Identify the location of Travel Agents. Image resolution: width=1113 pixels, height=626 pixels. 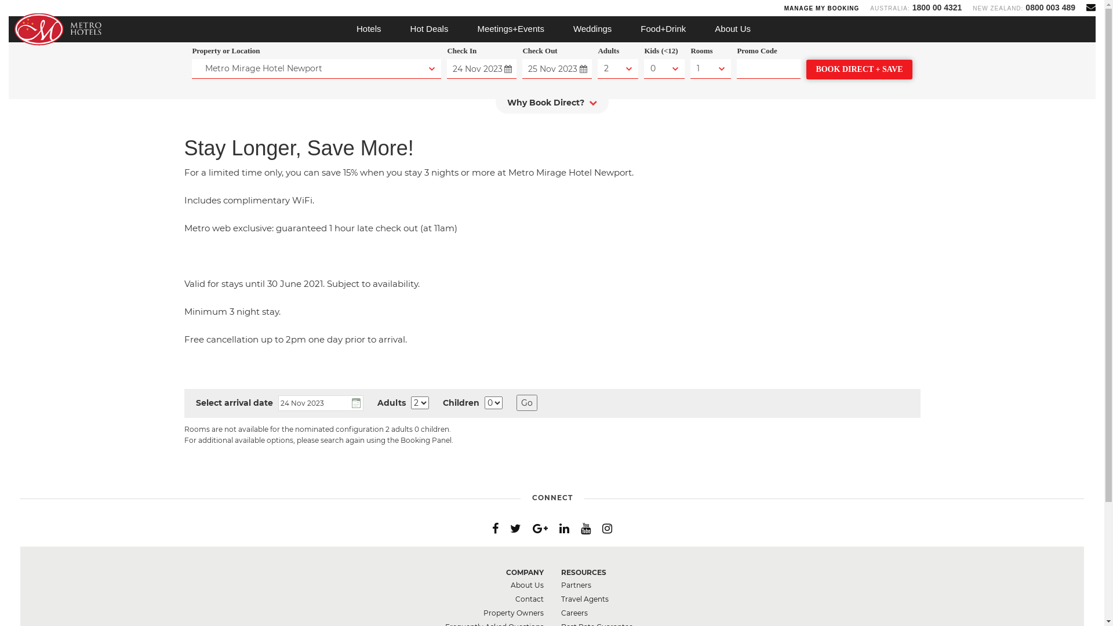
(585, 599).